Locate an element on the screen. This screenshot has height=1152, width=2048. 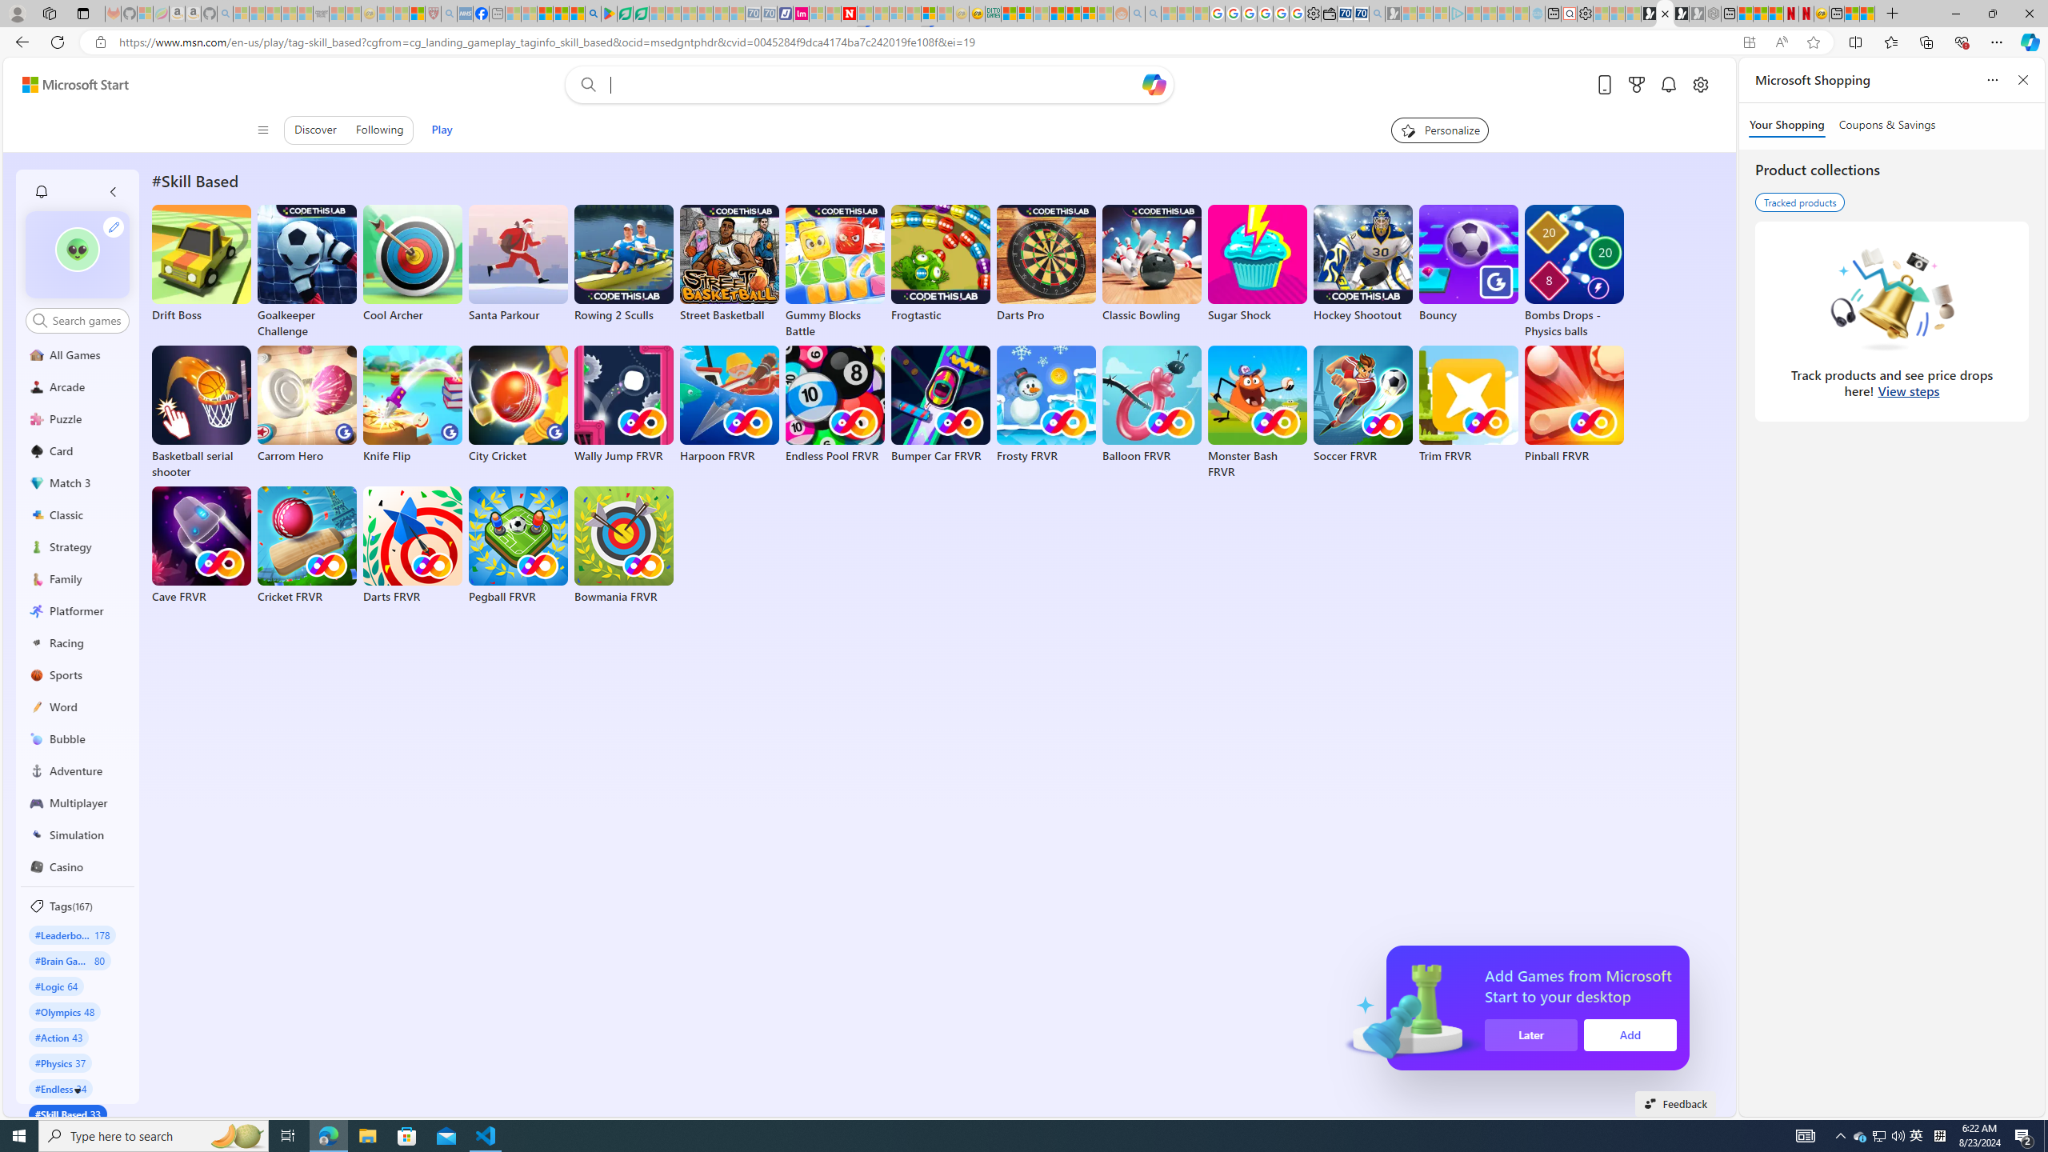
Wallet is located at coordinates (1329, 14).